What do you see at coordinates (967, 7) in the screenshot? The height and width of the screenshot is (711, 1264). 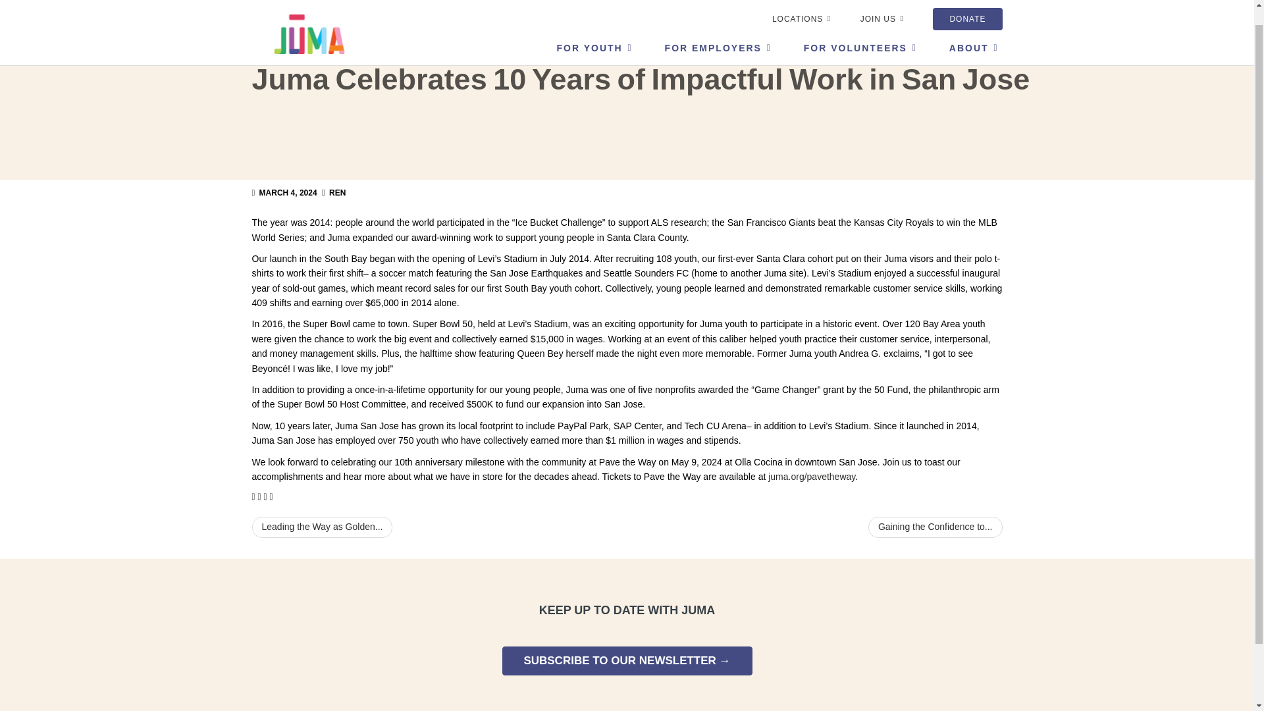 I see `DONATE` at bounding box center [967, 7].